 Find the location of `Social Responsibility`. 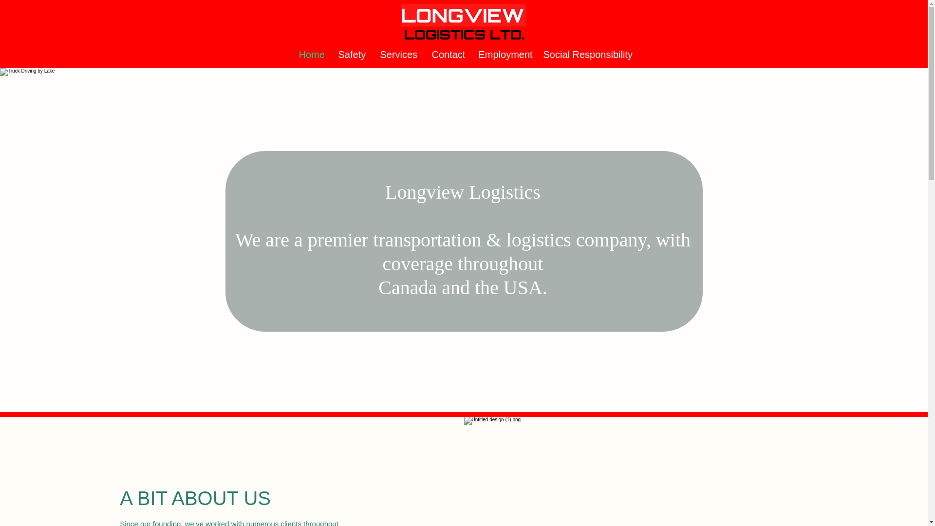

Social Responsibility is located at coordinates (585, 55).